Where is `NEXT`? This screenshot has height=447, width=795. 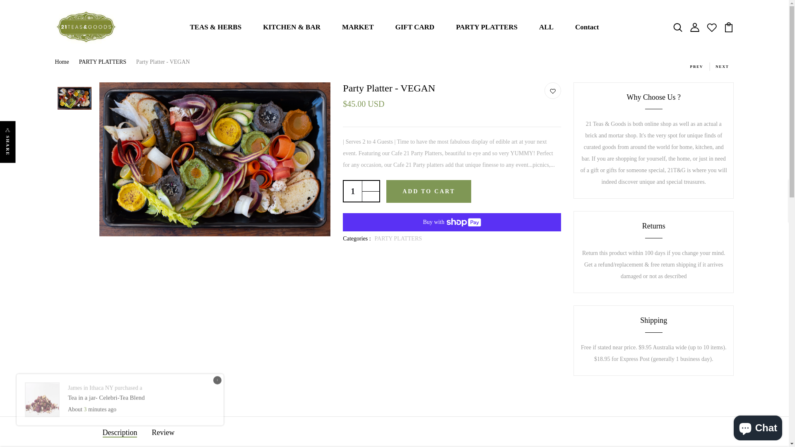
NEXT is located at coordinates (725, 66).